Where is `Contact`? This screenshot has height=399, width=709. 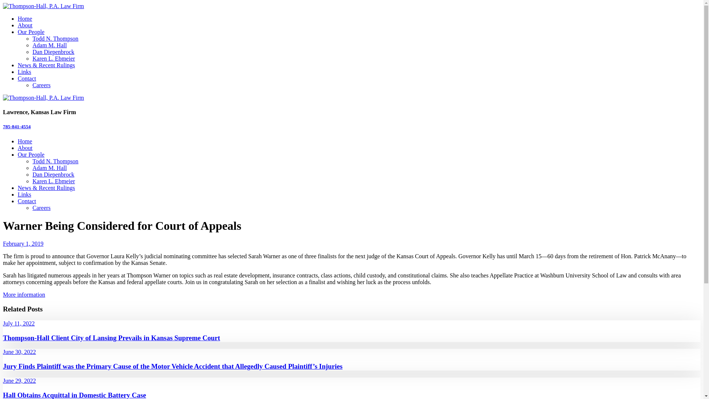
Contact is located at coordinates (27, 201).